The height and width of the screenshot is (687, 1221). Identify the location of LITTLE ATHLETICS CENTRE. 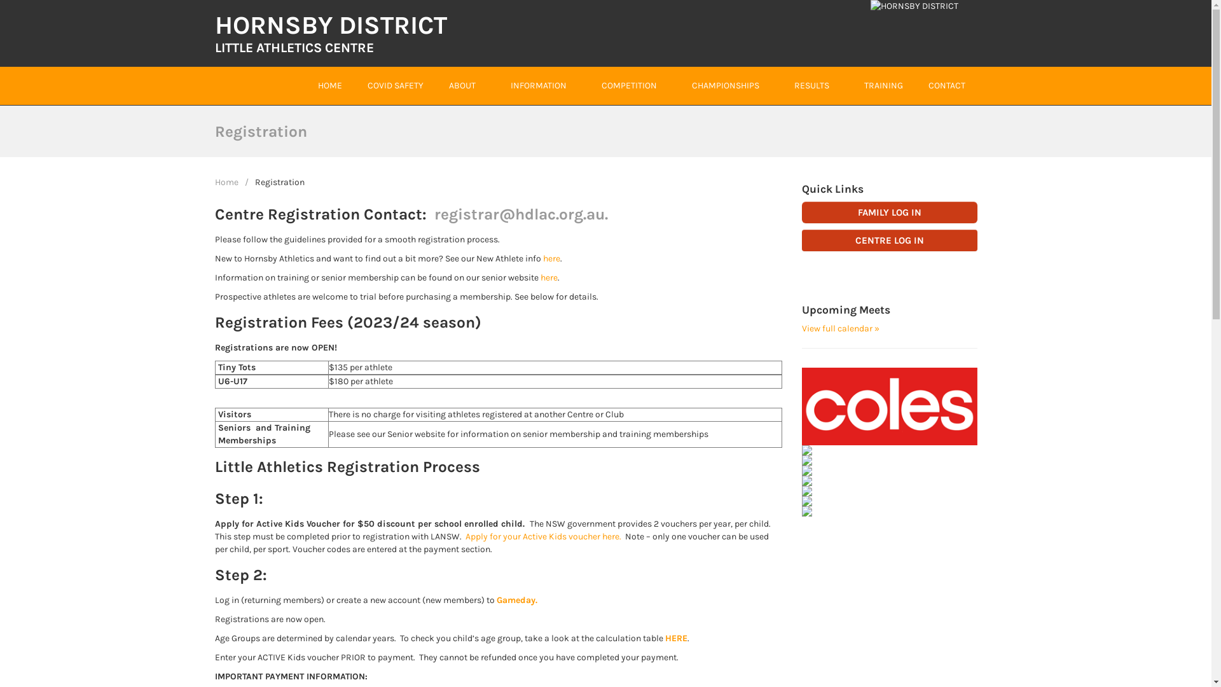
(294, 48).